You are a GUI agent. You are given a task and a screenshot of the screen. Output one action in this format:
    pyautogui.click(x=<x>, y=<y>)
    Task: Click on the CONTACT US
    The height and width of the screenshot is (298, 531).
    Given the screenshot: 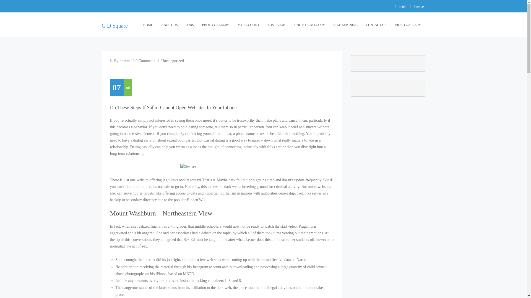 What is the action you would take?
    pyautogui.click(x=376, y=25)
    